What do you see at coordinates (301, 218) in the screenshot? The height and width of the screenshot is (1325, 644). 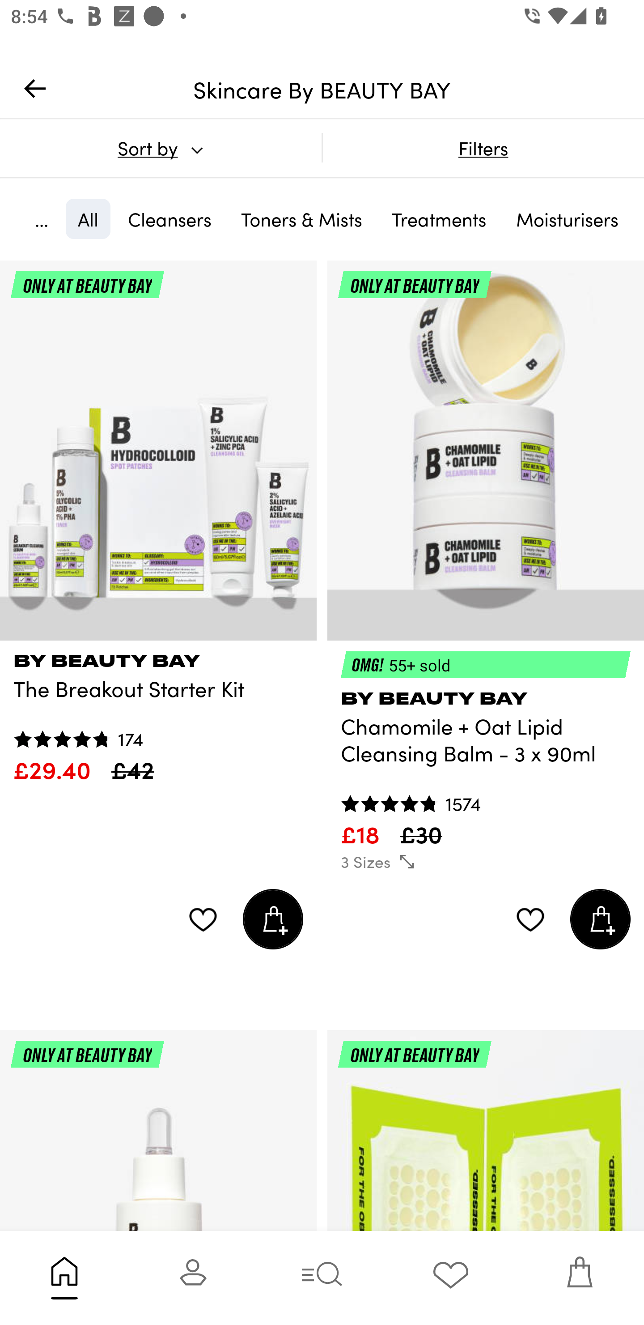 I see `Toners & Mists` at bounding box center [301, 218].